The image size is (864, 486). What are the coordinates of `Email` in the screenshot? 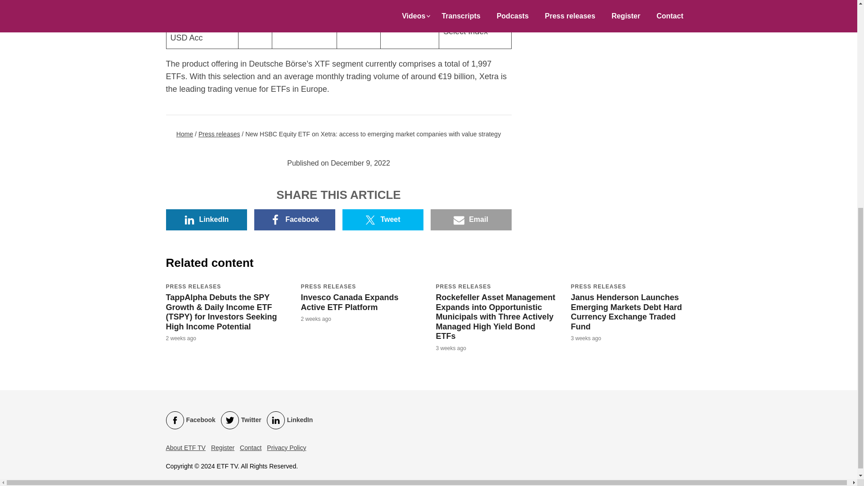 It's located at (471, 220).